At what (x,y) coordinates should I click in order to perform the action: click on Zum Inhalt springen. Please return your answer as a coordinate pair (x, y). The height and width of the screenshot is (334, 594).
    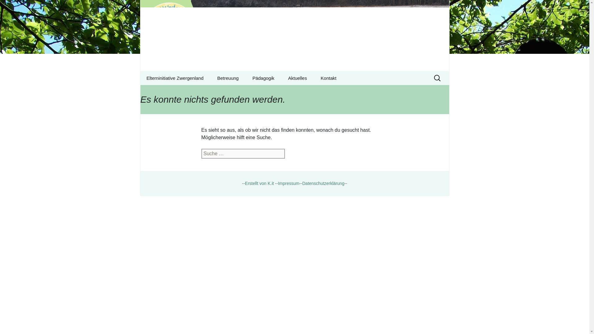
    Looking at the image, I should click on (288, 183).